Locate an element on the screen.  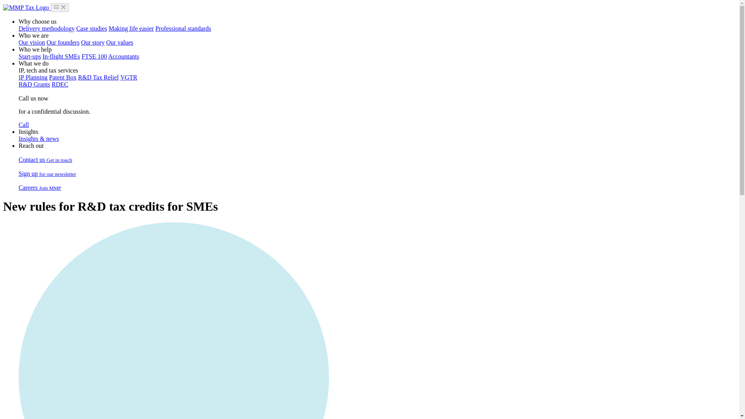
Our values is located at coordinates (120, 42).